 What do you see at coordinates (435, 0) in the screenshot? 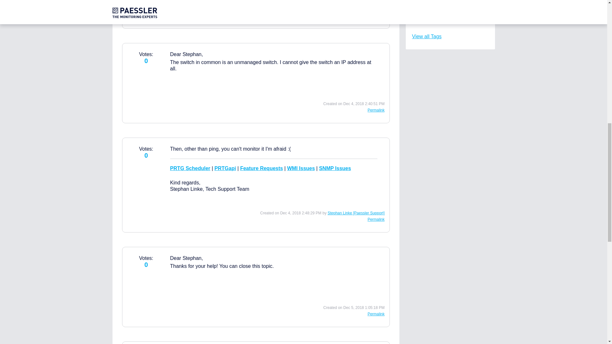
I see `wmi` at bounding box center [435, 0].